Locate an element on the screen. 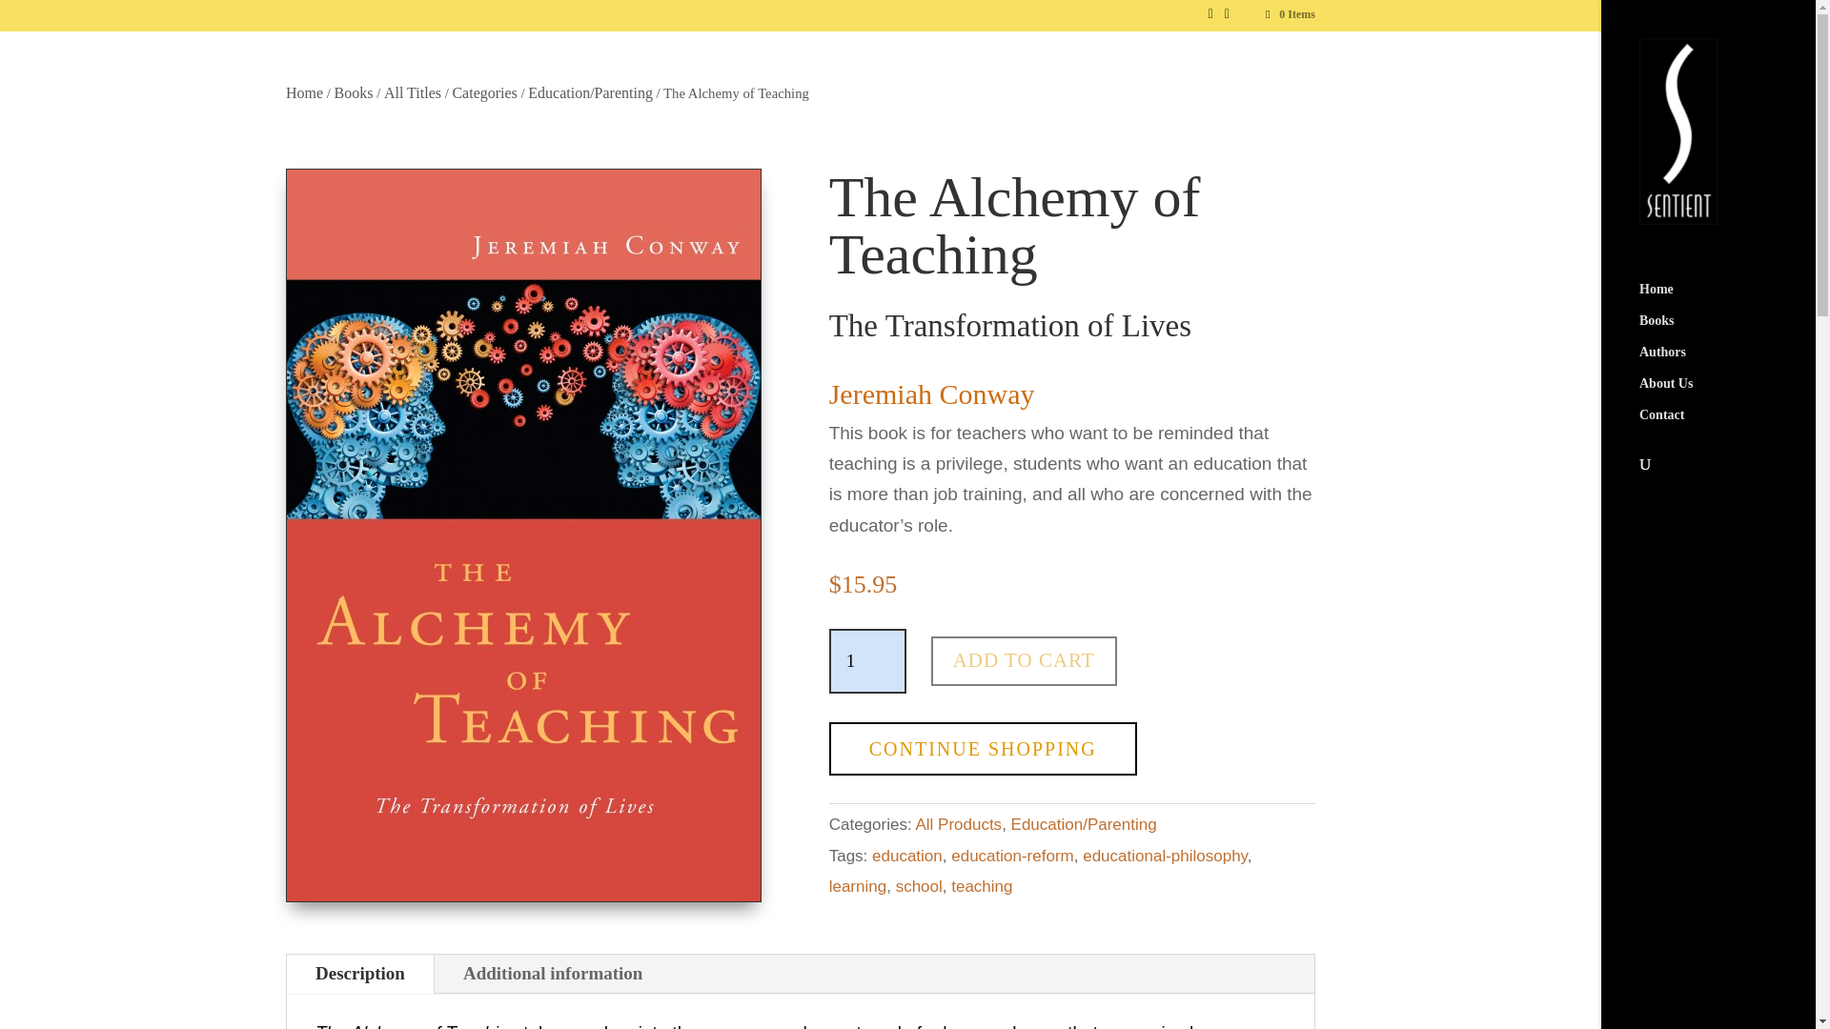 The image size is (1830, 1029). ADD TO CART is located at coordinates (1024, 661).